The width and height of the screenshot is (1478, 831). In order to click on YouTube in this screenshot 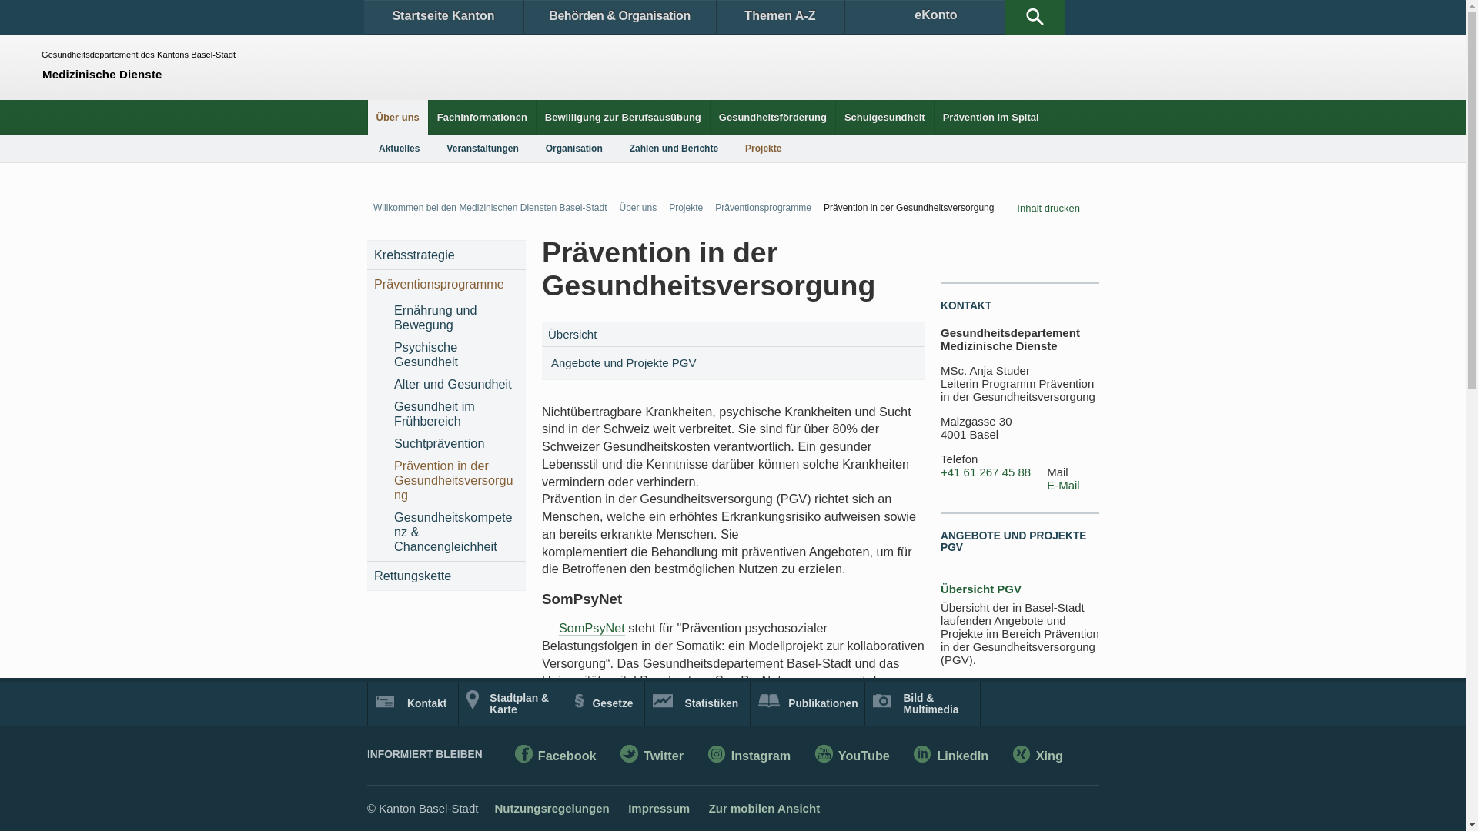, I will do `click(853, 757)`.